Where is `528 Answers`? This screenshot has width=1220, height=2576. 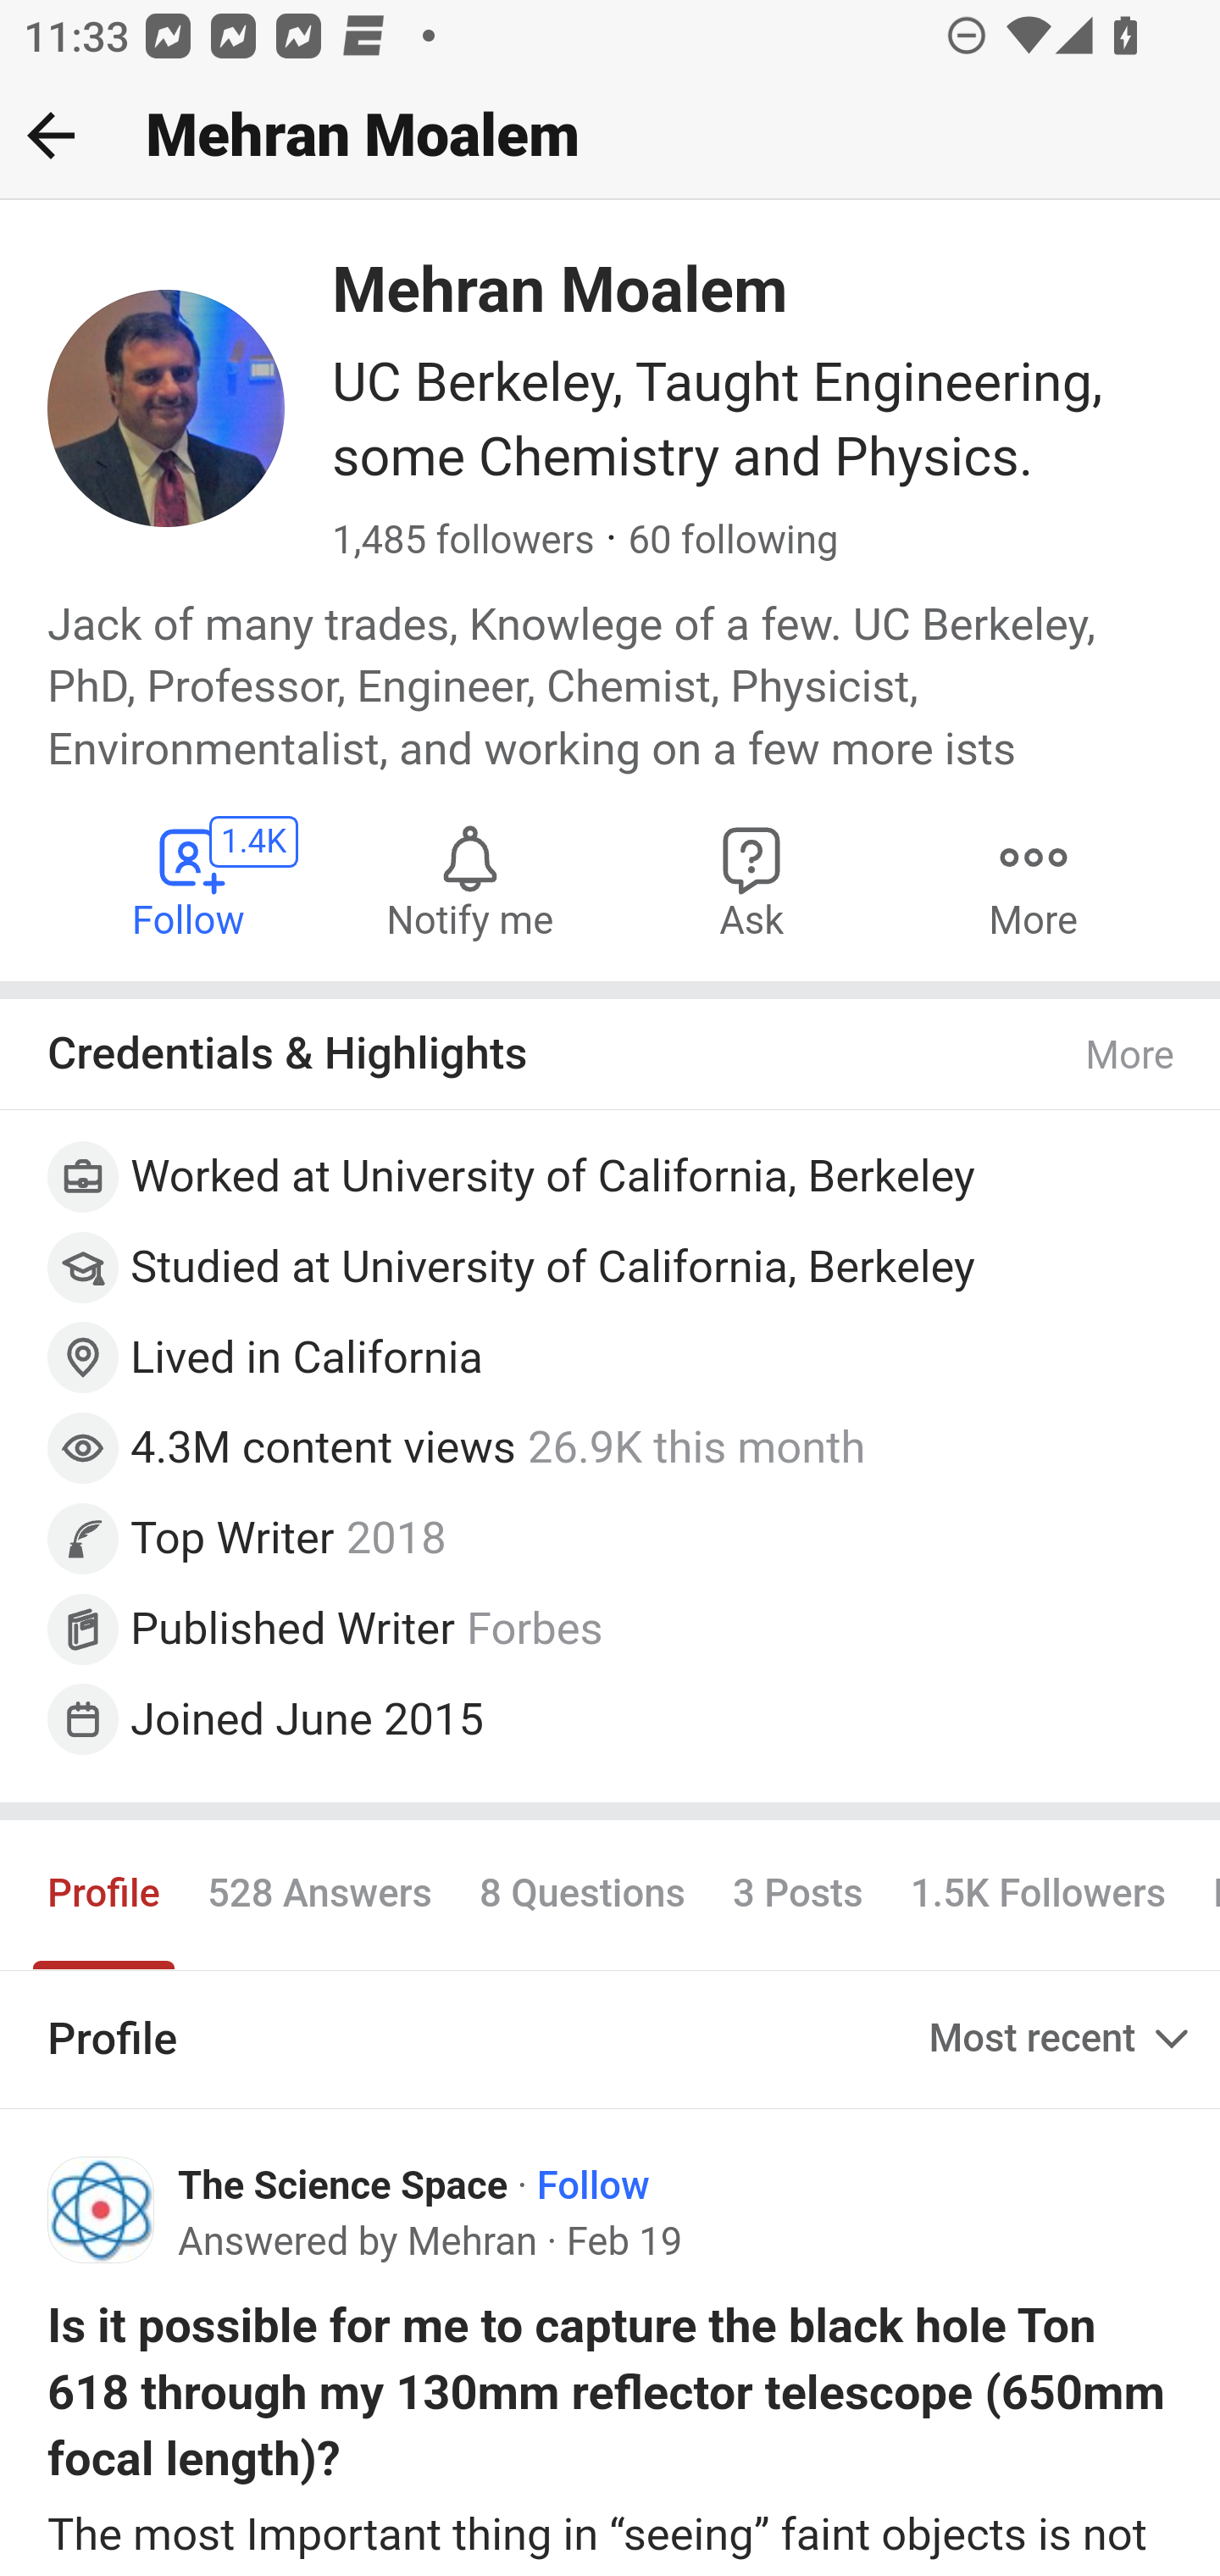 528 Answers is located at coordinates (319, 1895).